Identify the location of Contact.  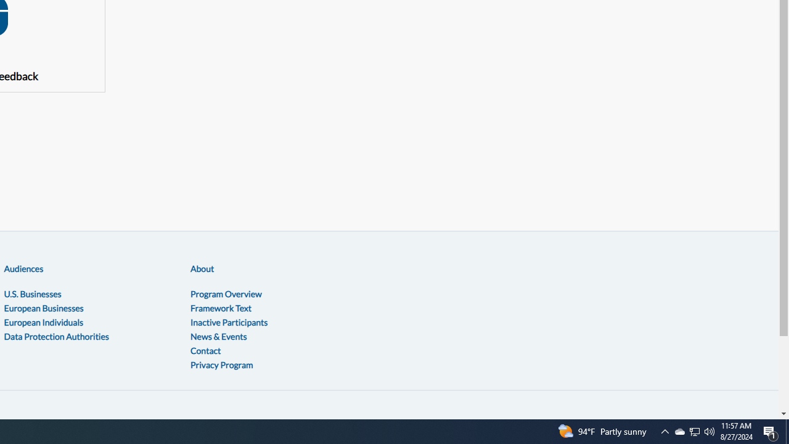
(205, 350).